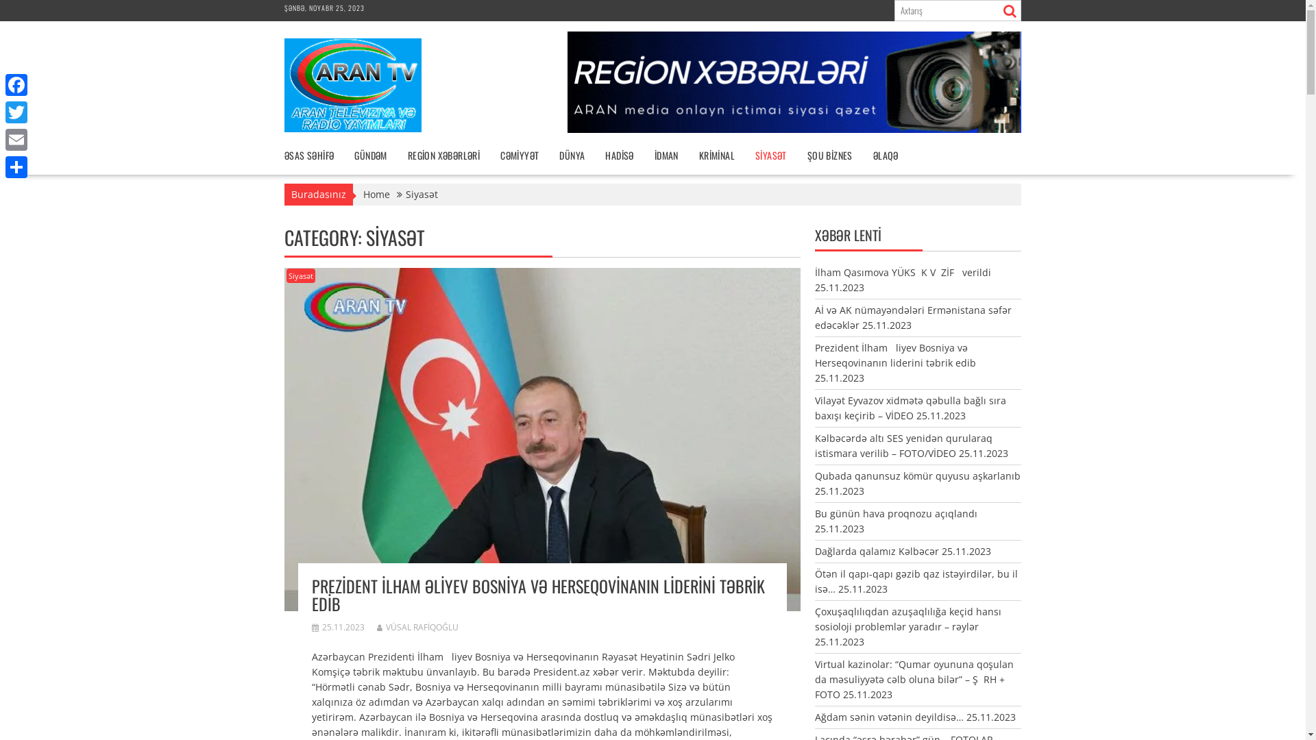 This screenshot has height=740, width=1316. What do you see at coordinates (339, 628) in the screenshot?
I see `25.11.2023` at bounding box center [339, 628].